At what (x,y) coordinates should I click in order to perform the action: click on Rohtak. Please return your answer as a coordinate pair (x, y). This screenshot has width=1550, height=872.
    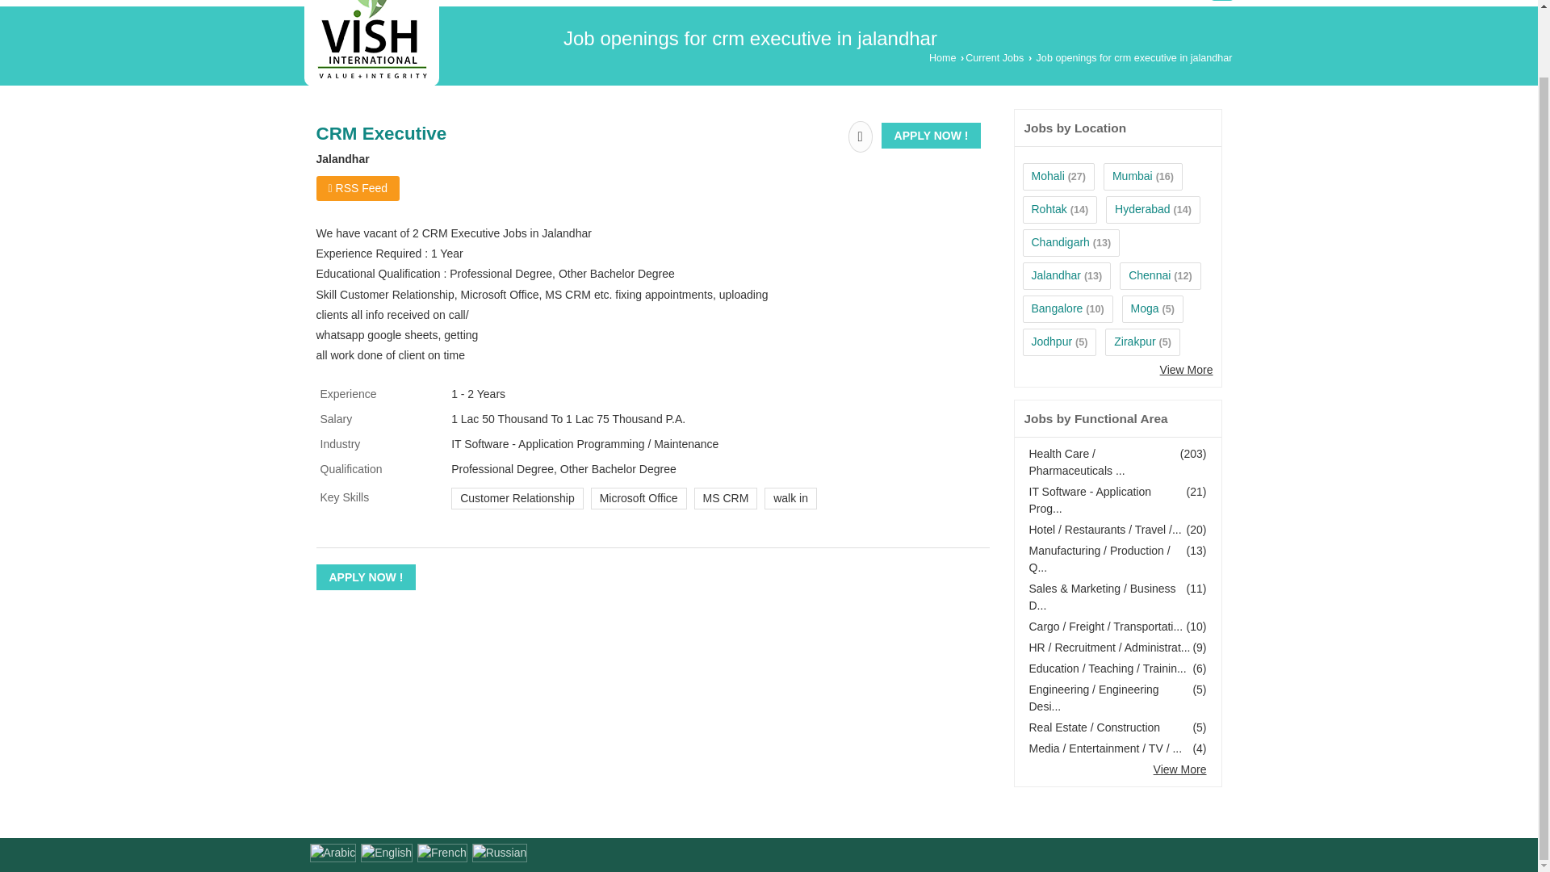
    Looking at the image, I should click on (1049, 208).